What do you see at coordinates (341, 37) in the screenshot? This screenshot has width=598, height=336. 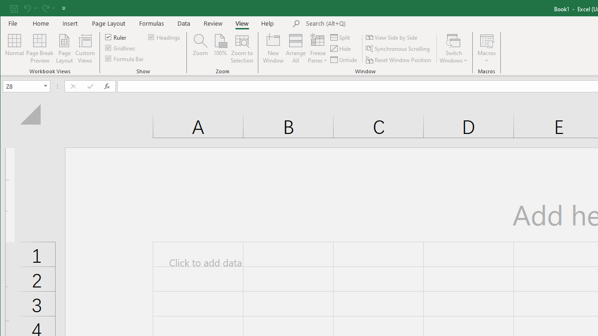 I see `Split` at bounding box center [341, 37].